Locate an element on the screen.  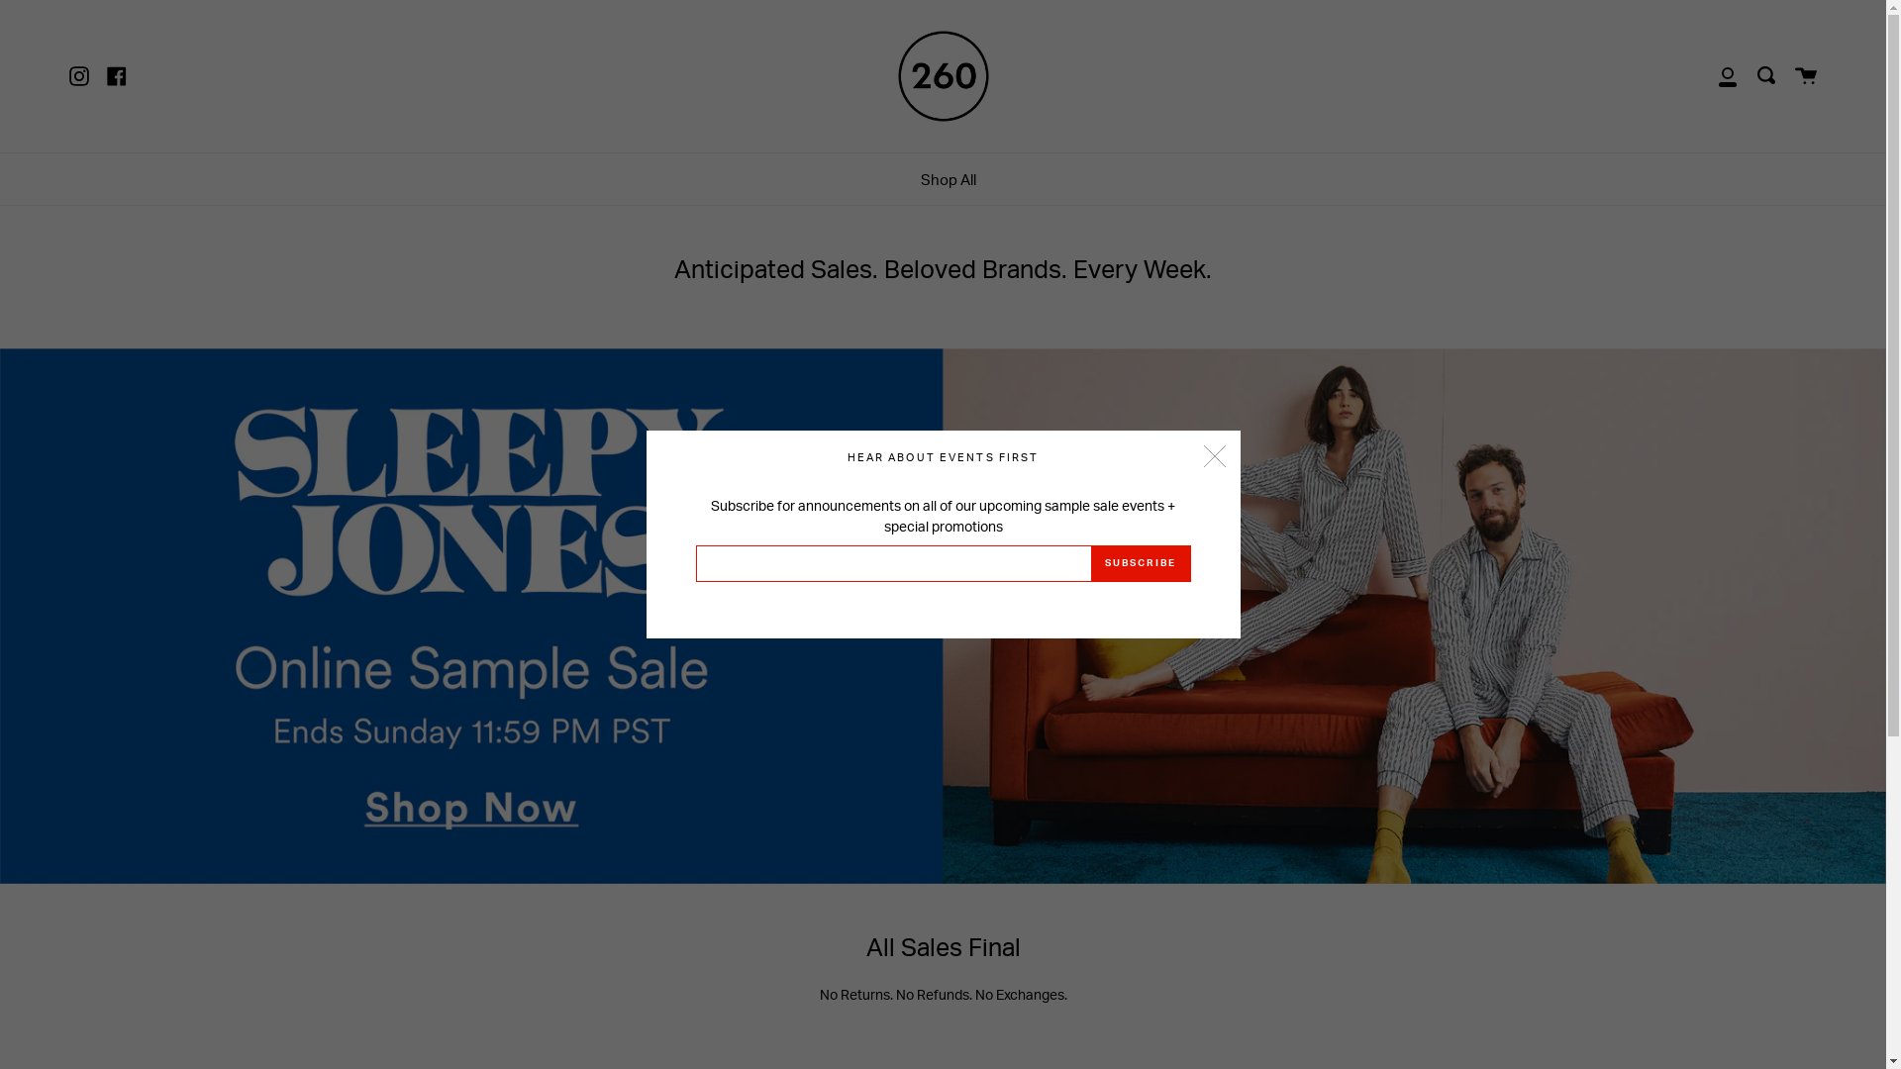
Facebook is located at coordinates (117, 76).